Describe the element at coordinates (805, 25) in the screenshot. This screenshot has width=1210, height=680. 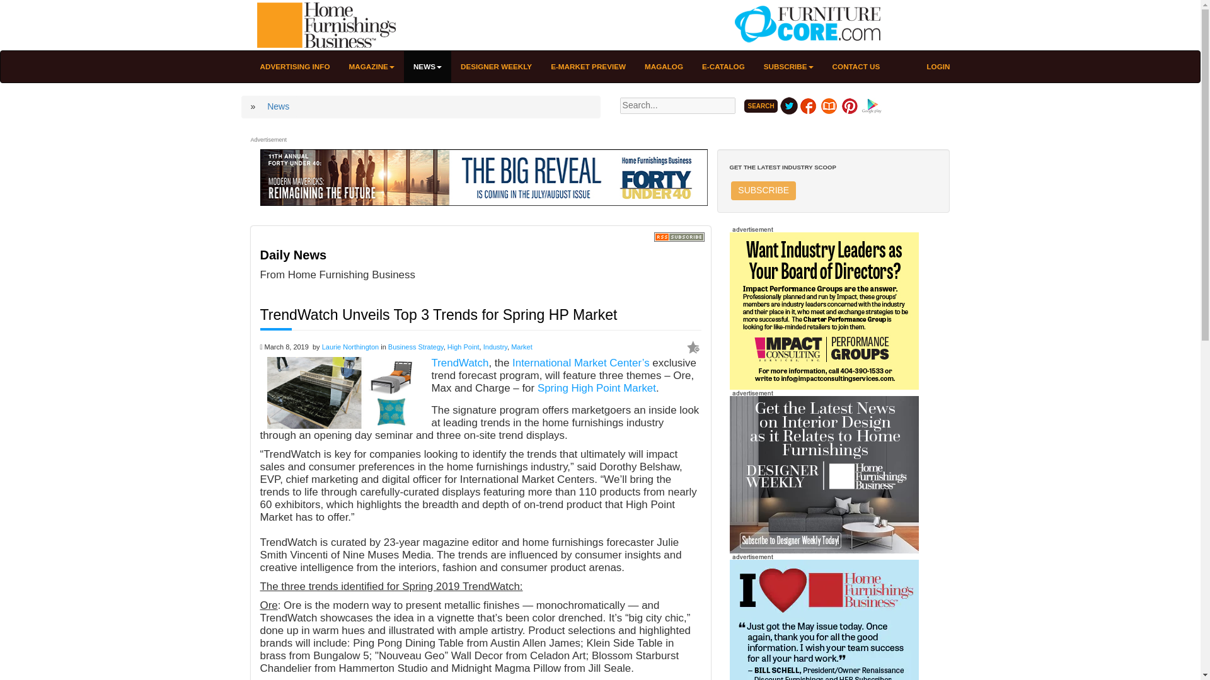
I see `FurnitureCore` at that location.